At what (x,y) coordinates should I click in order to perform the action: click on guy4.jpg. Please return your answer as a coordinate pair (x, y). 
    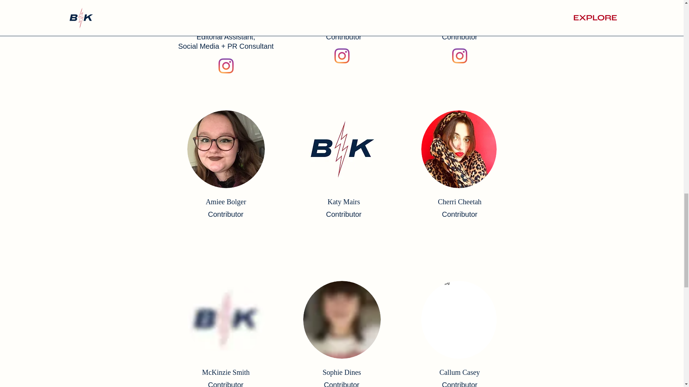
    Looking at the image, I should click on (342, 5).